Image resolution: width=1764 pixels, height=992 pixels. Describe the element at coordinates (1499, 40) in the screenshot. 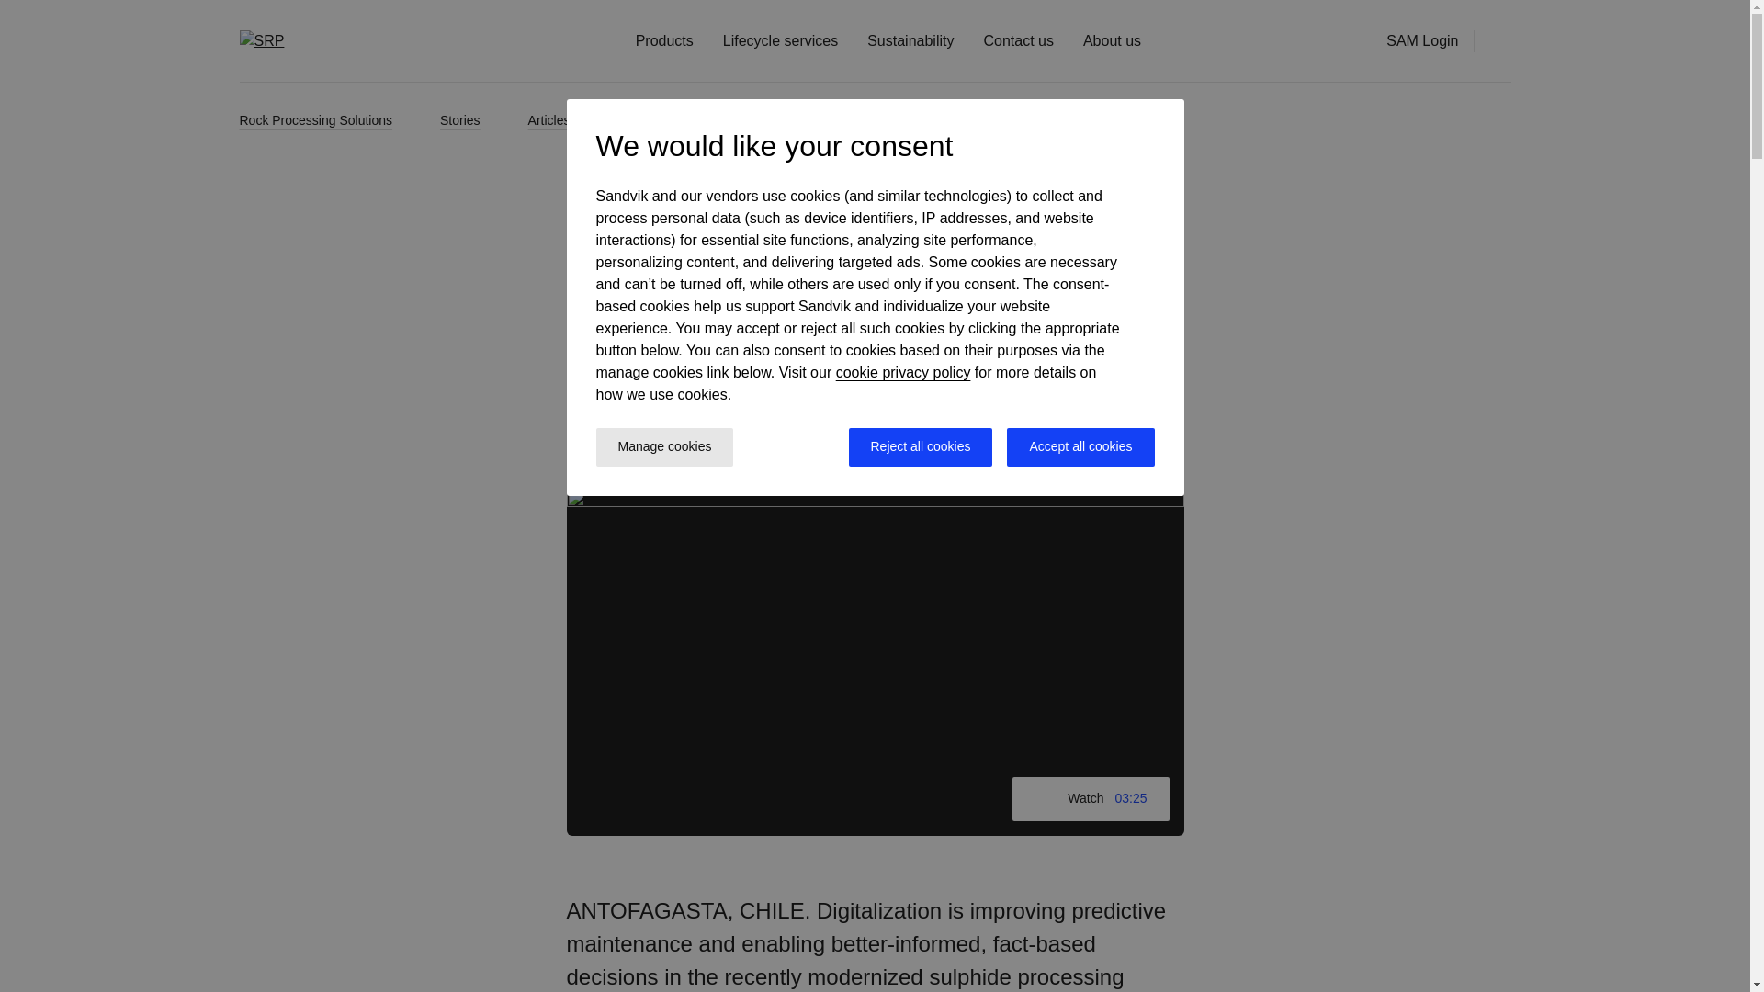

I see `Search` at that location.